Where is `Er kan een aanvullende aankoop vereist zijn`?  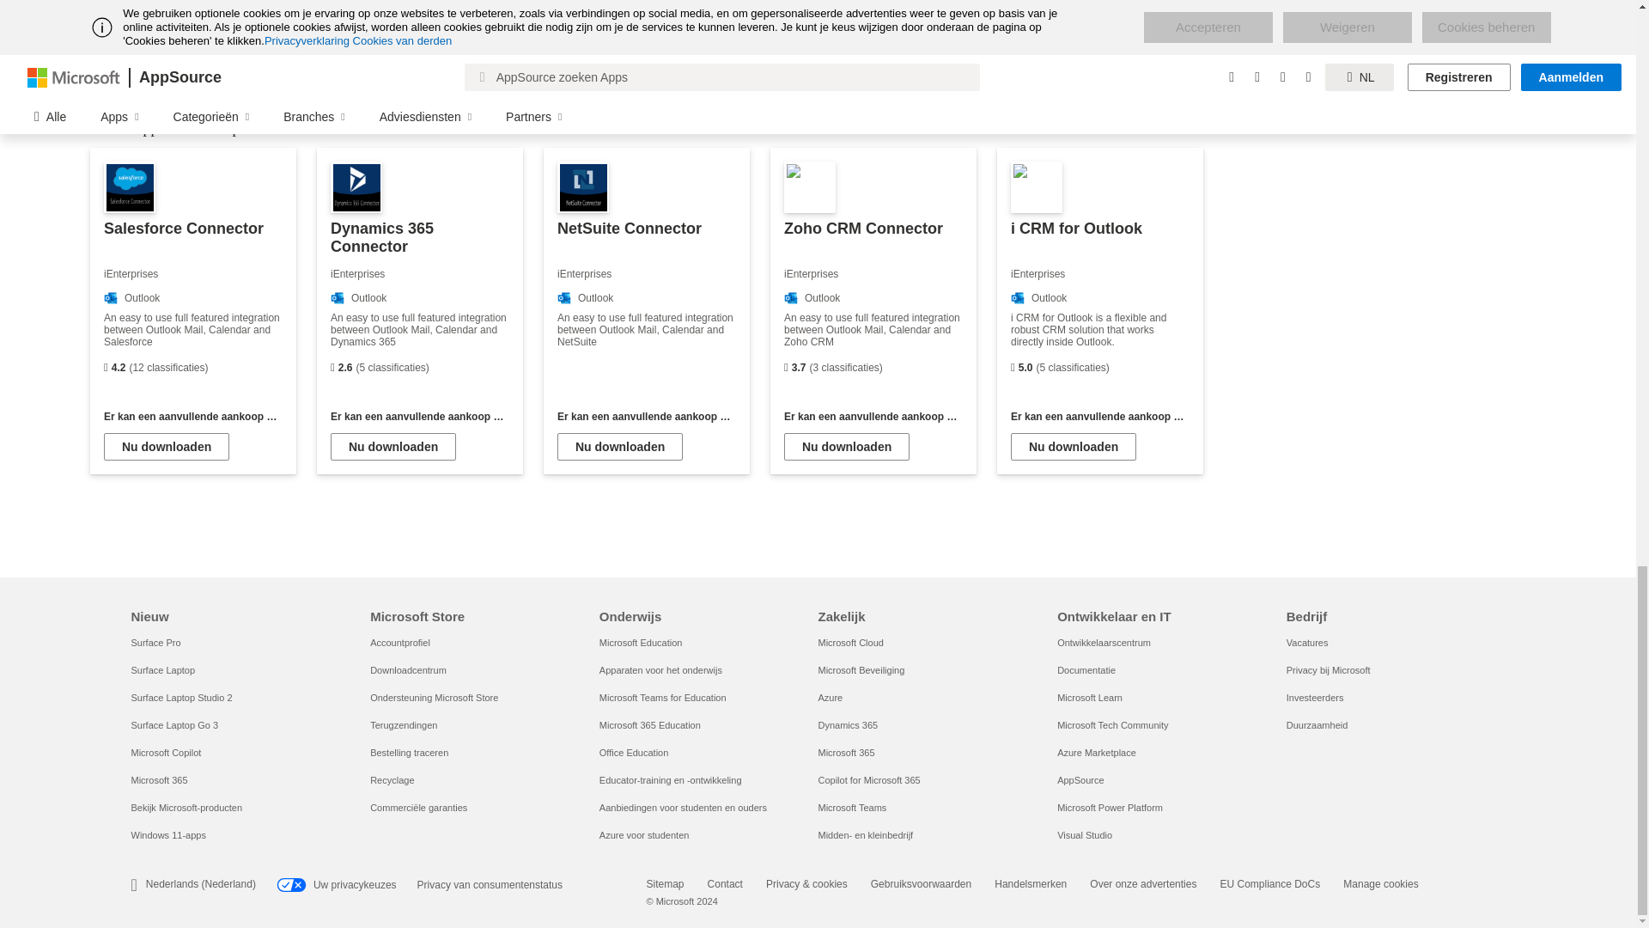 Er kan een aanvullende aankoop vereist zijn is located at coordinates (646, 417).